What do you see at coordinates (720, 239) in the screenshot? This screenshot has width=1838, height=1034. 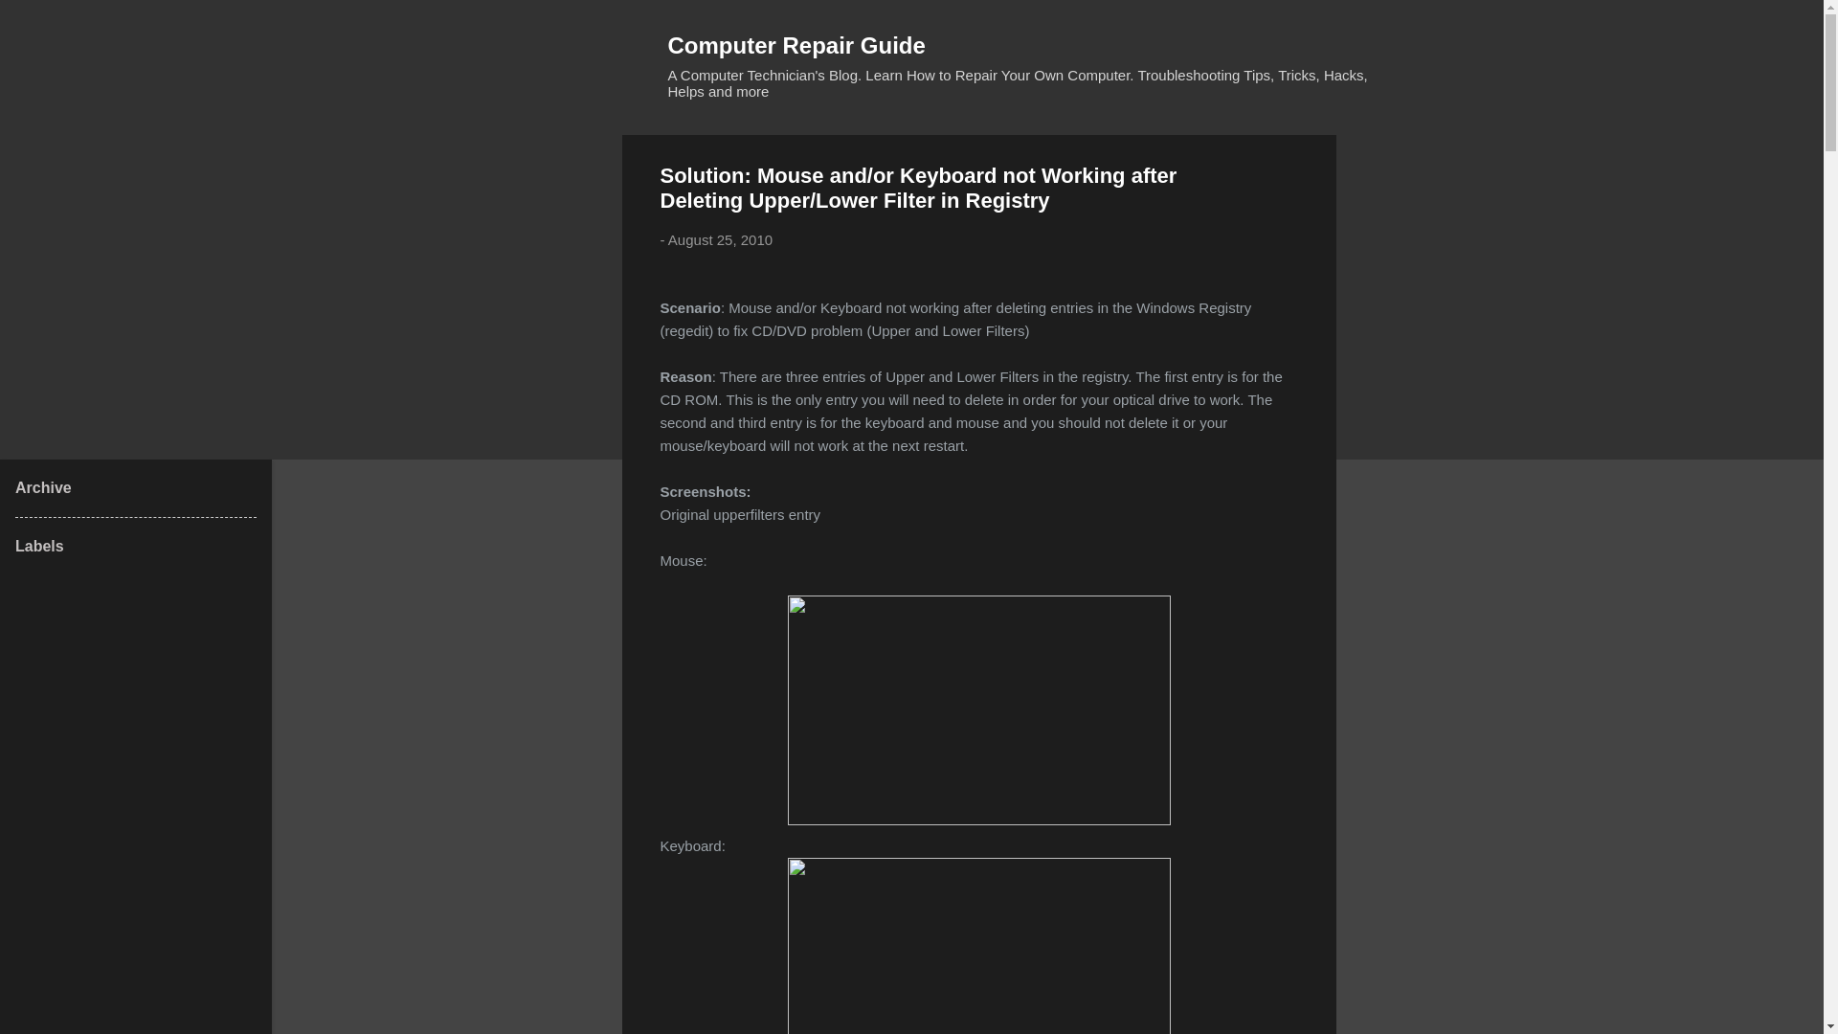 I see `permanent link` at bounding box center [720, 239].